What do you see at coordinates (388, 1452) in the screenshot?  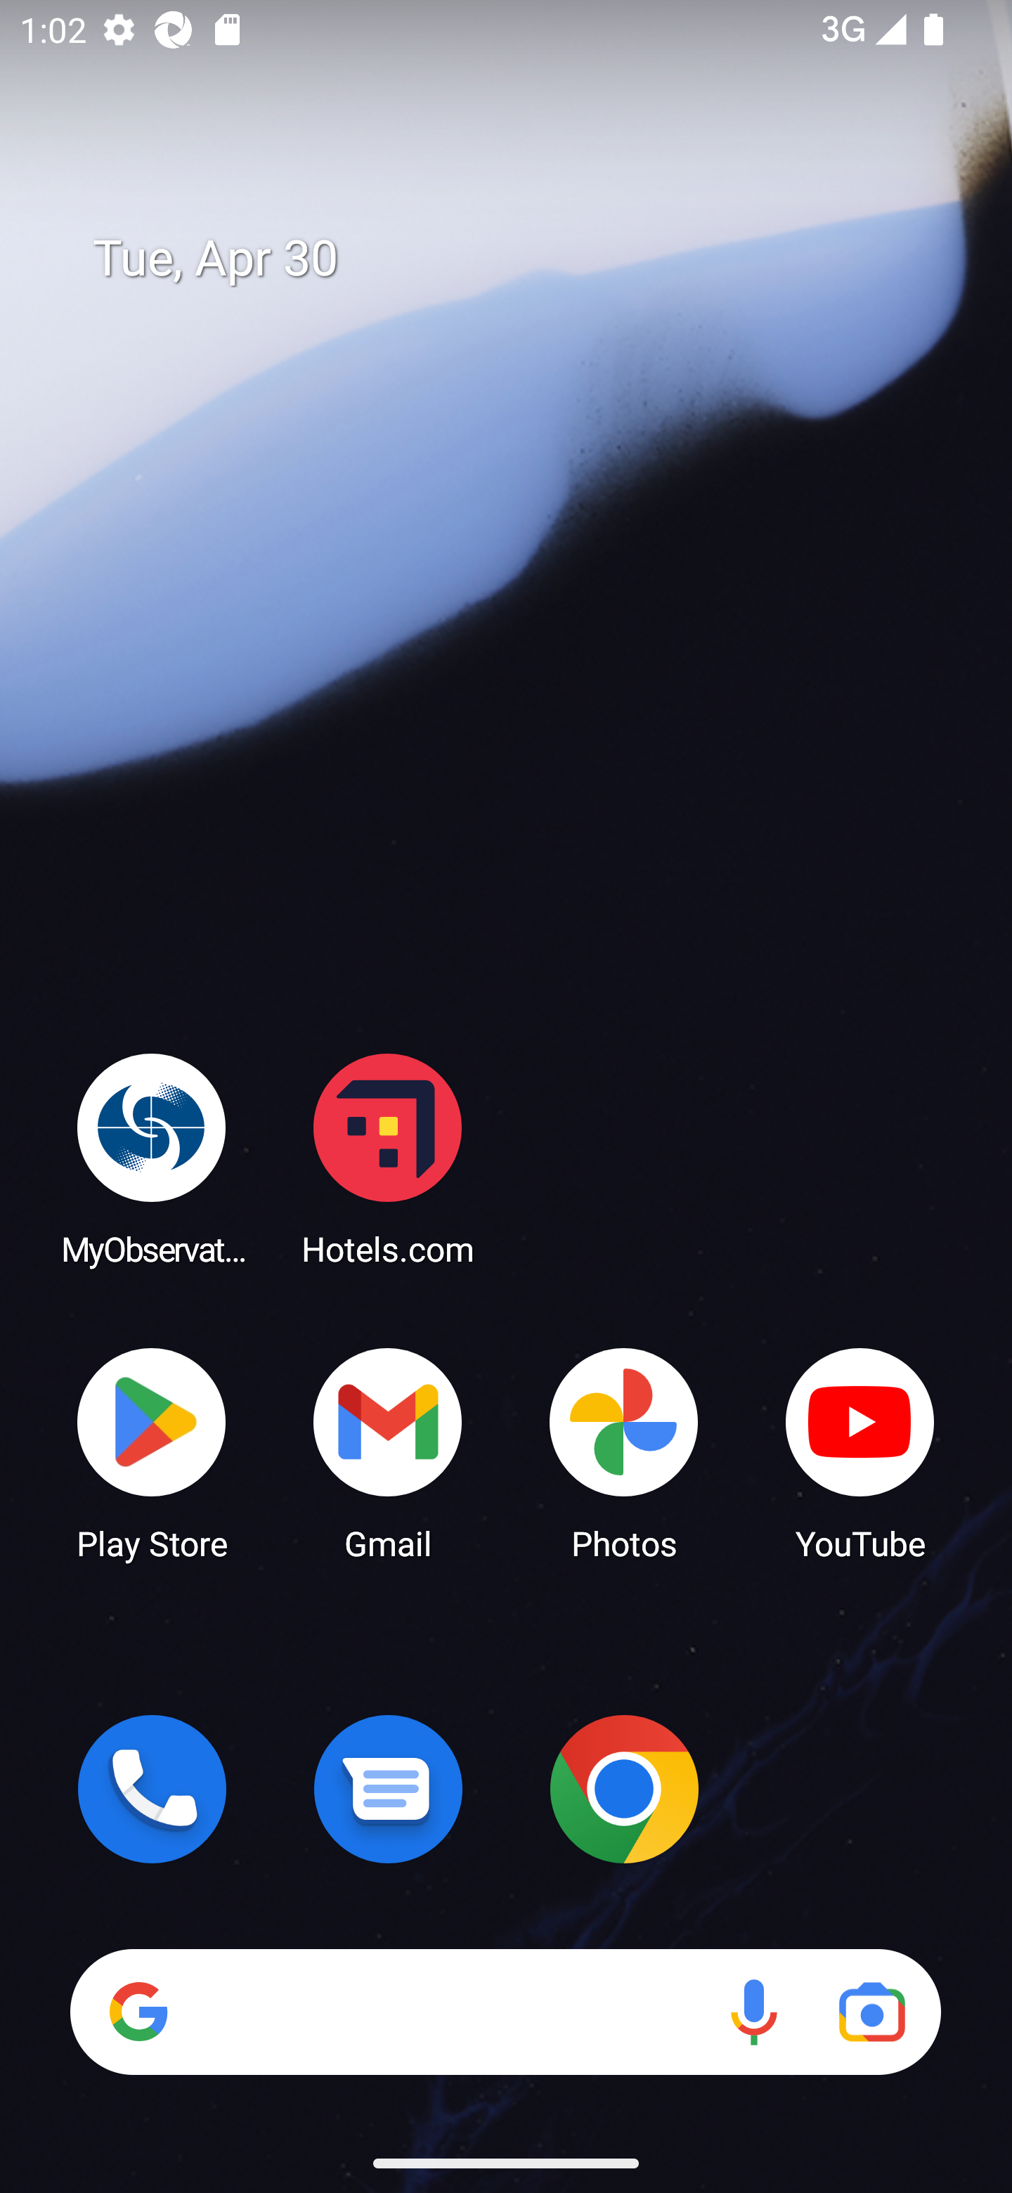 I see `Gmail` at bounding box center [388, 1452].